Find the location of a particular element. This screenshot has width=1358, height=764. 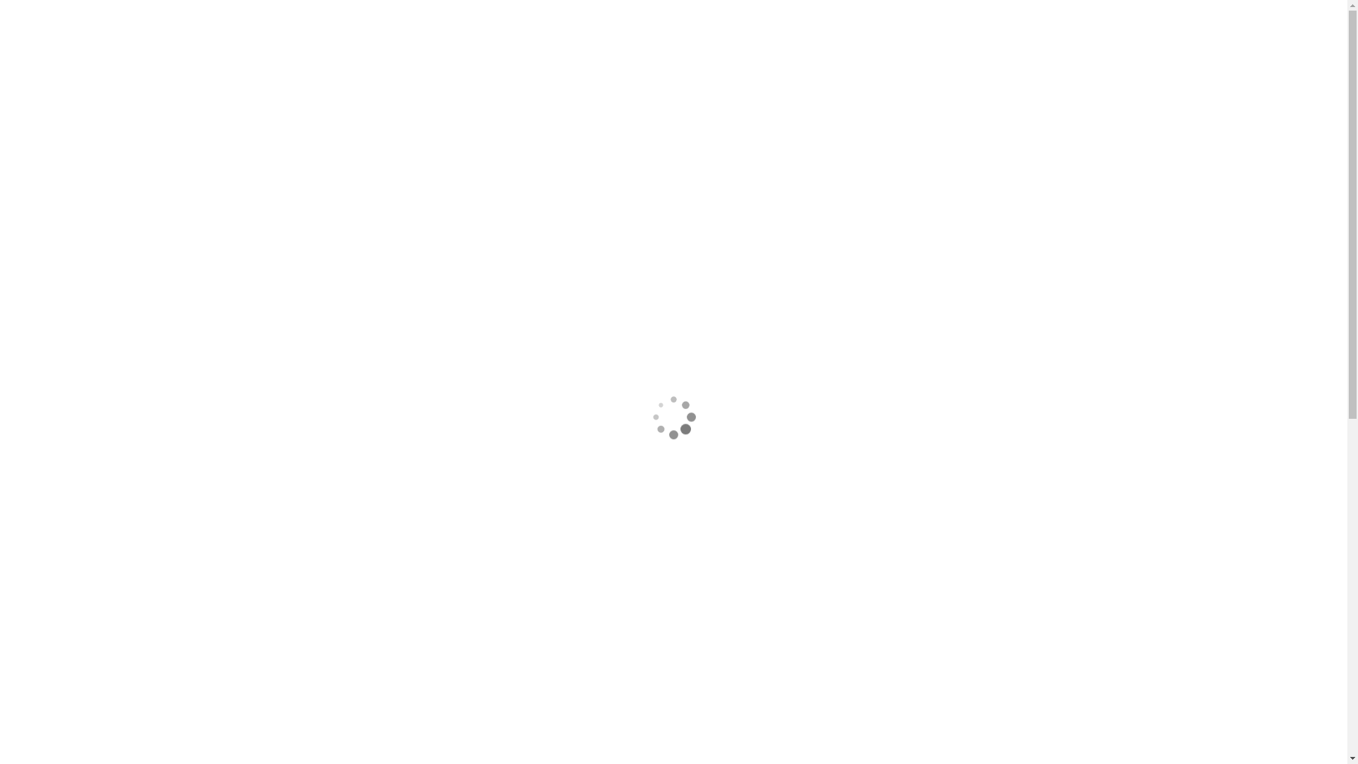

SUPPORT PRISM is located at coordinates (673, 151).